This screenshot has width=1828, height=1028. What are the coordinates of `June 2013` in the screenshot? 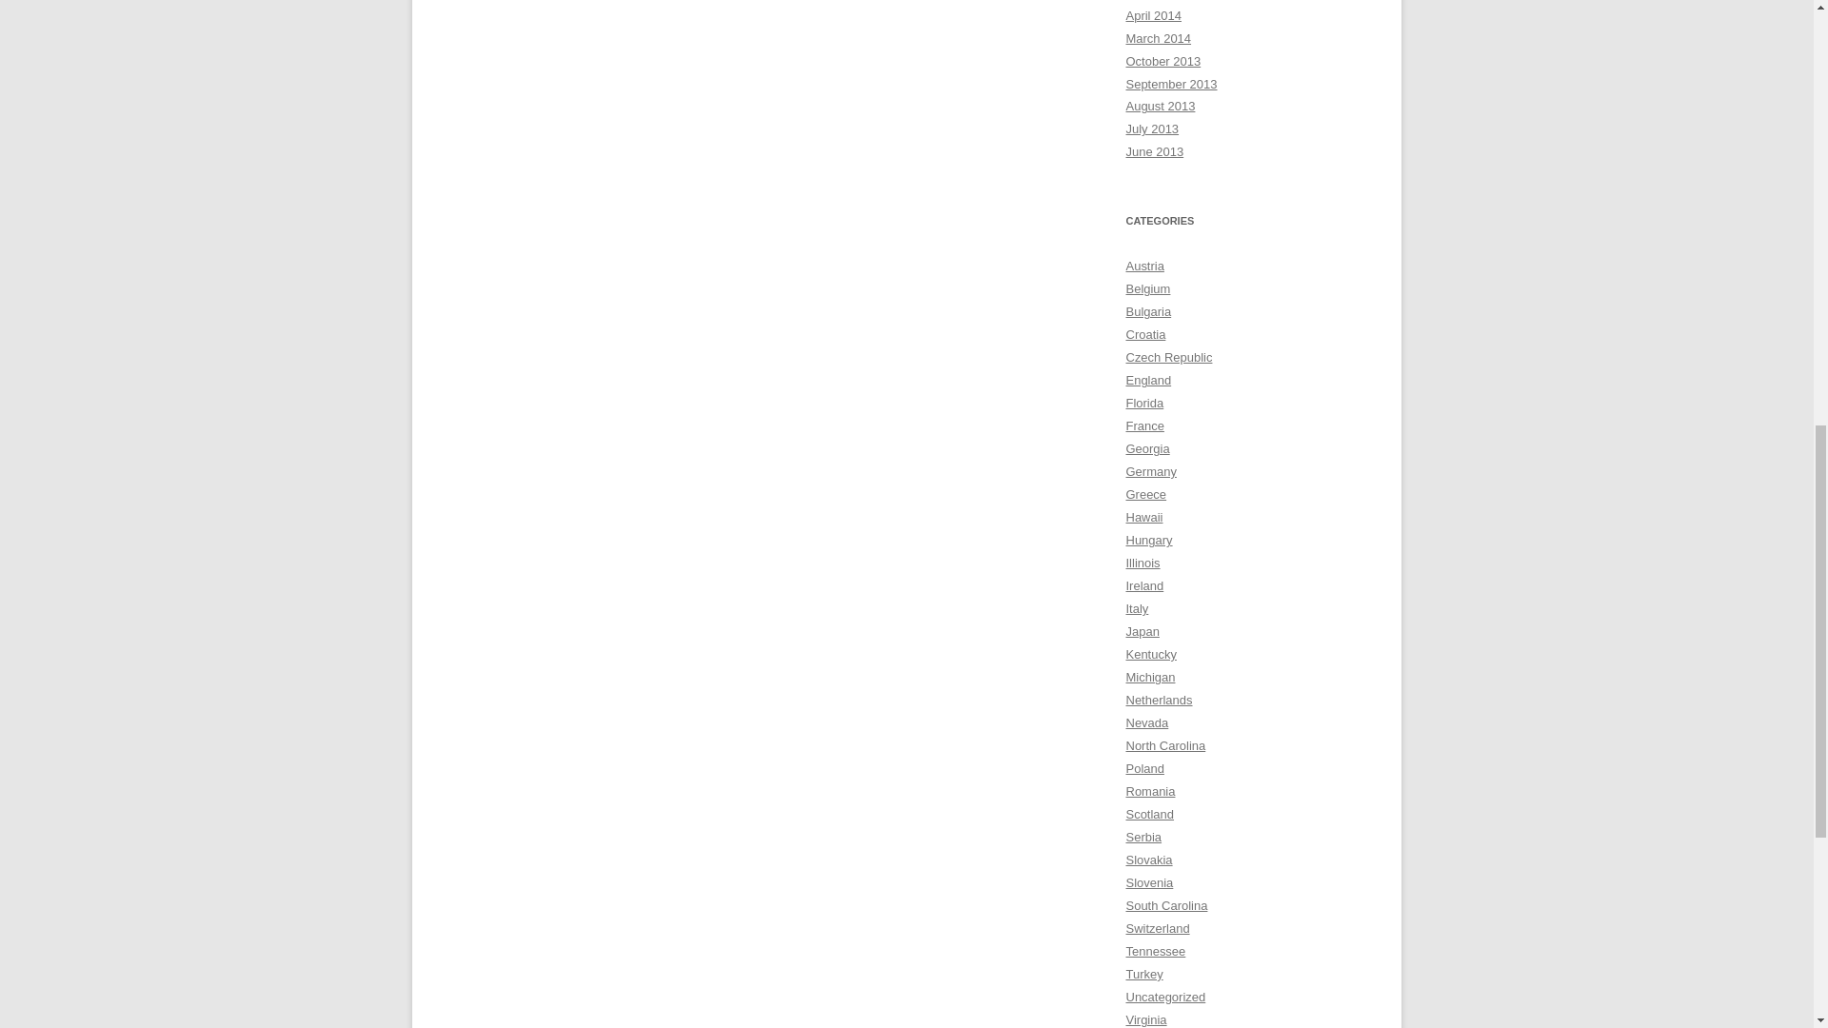 It's located at (1154, 152).